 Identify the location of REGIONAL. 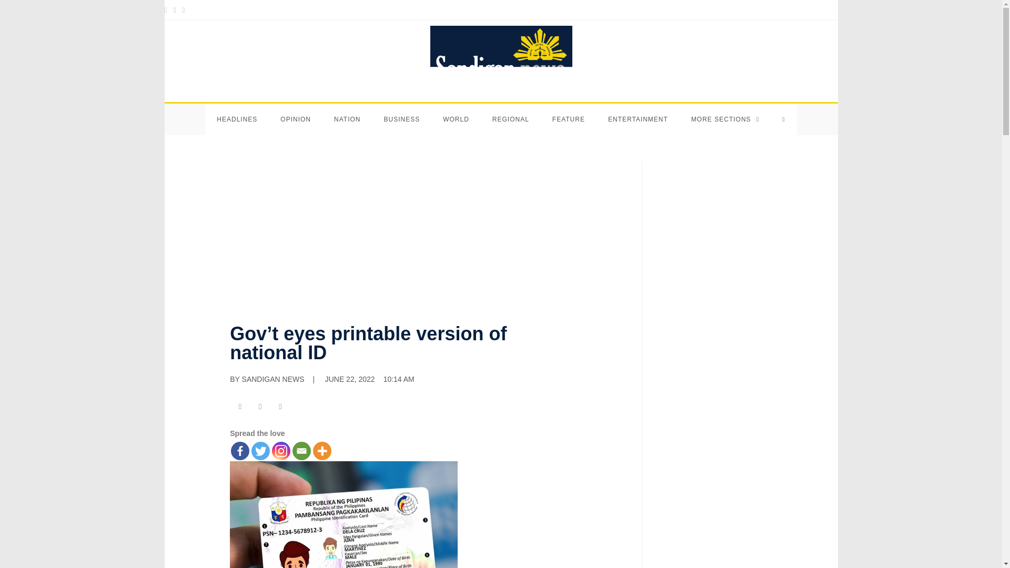
(510, 119).